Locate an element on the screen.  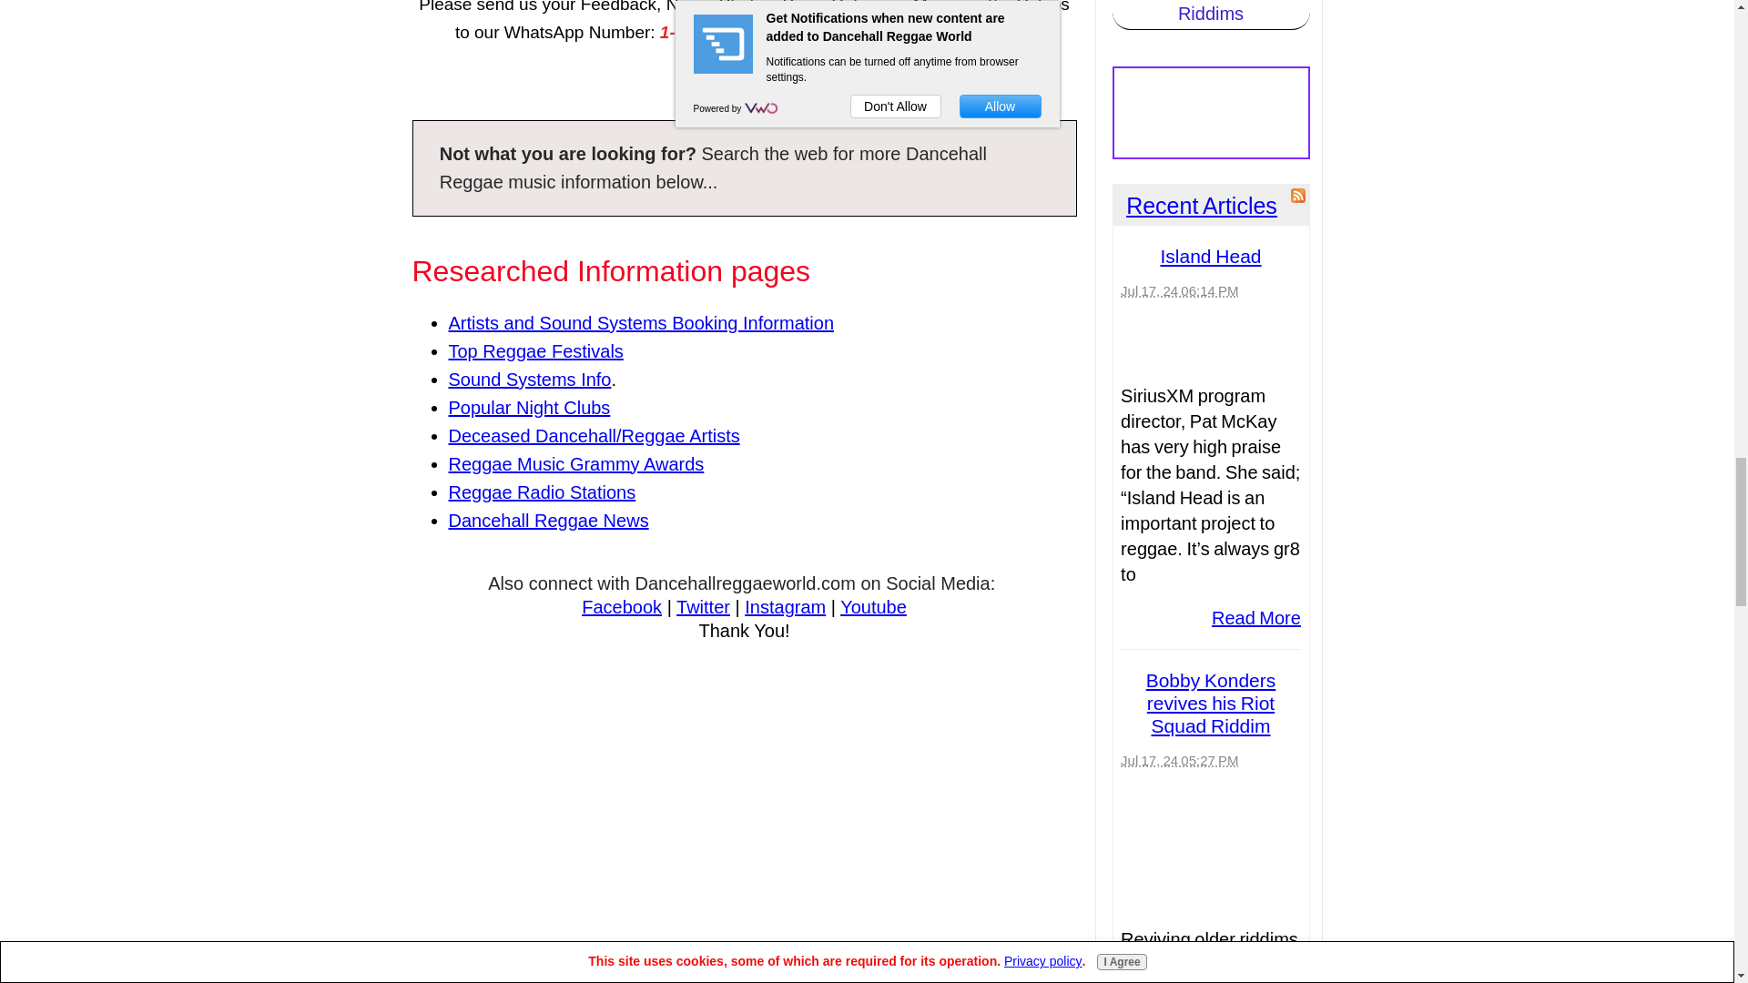
Instagram is located at coordinates (785, 606).